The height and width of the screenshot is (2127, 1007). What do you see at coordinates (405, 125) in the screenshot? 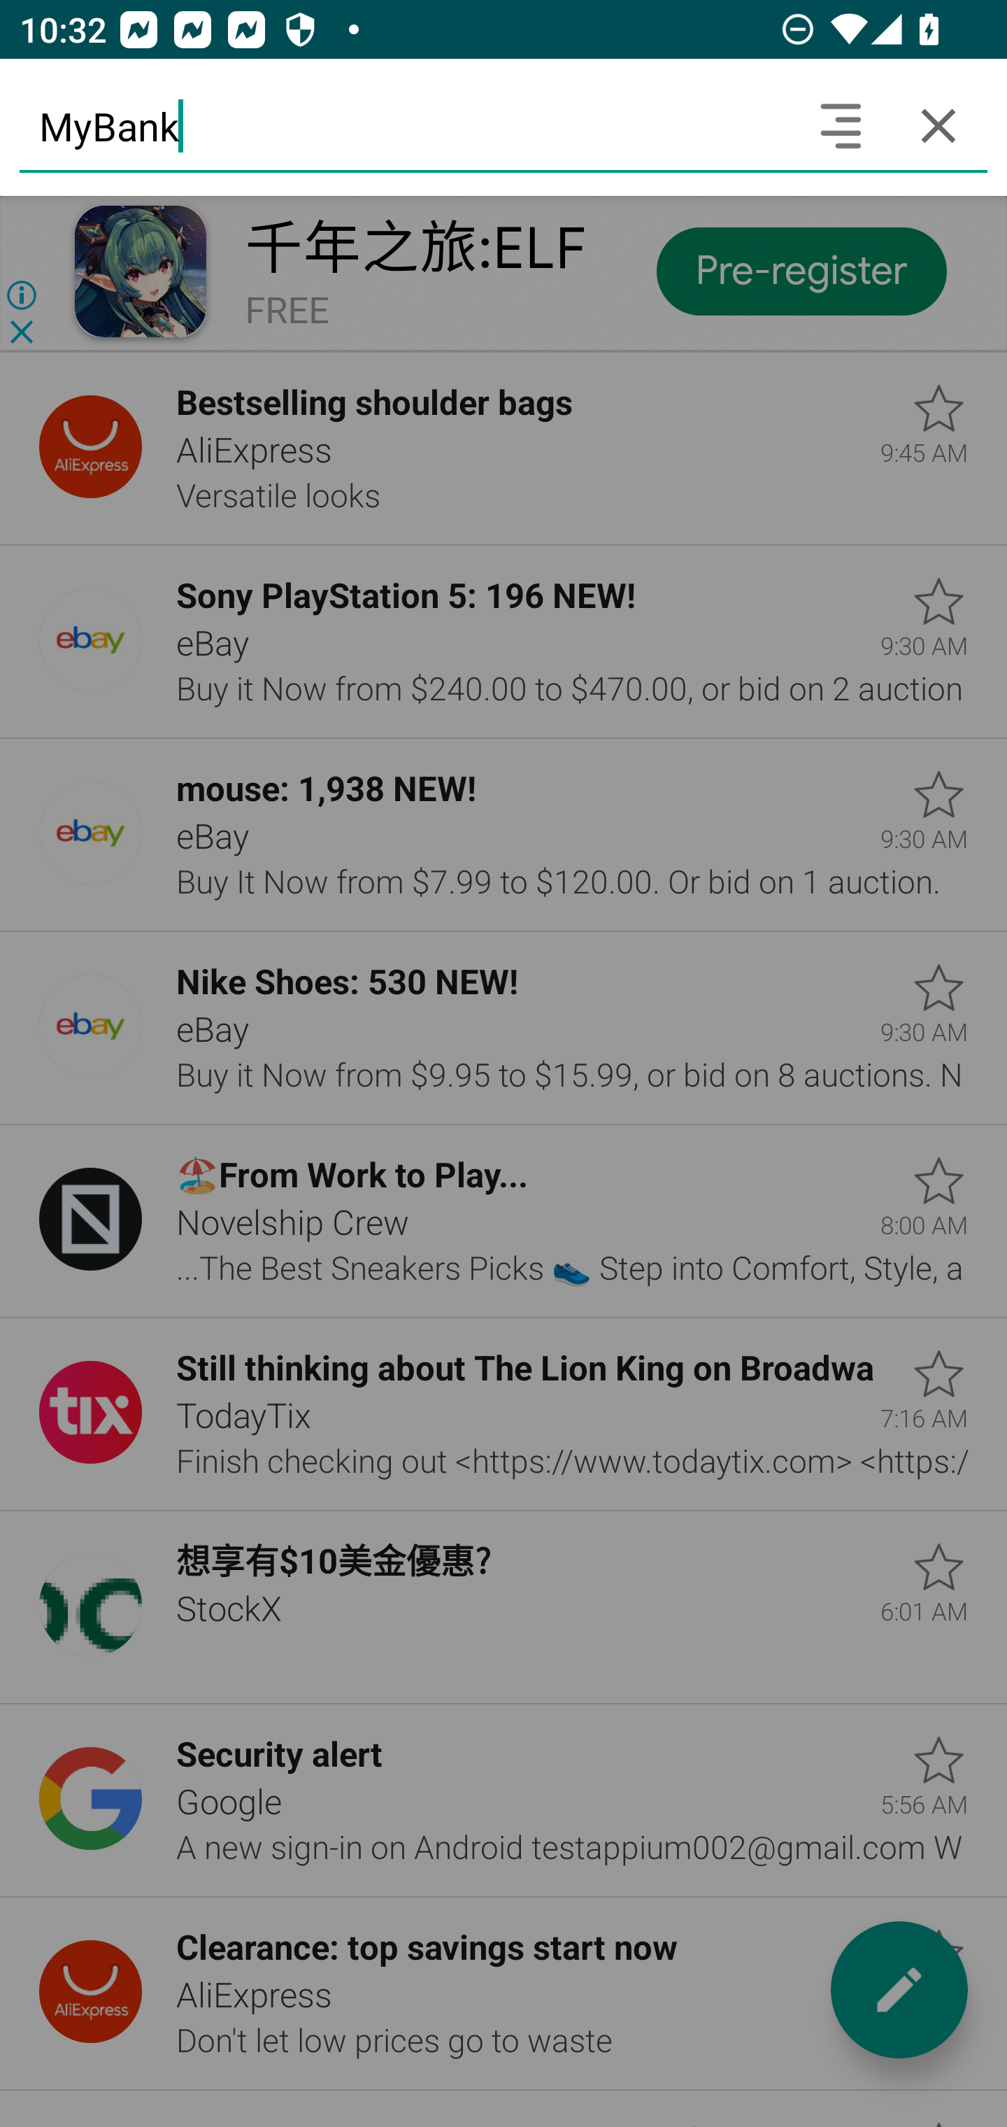
I see `MyBank` at bounding box center [405, 125].